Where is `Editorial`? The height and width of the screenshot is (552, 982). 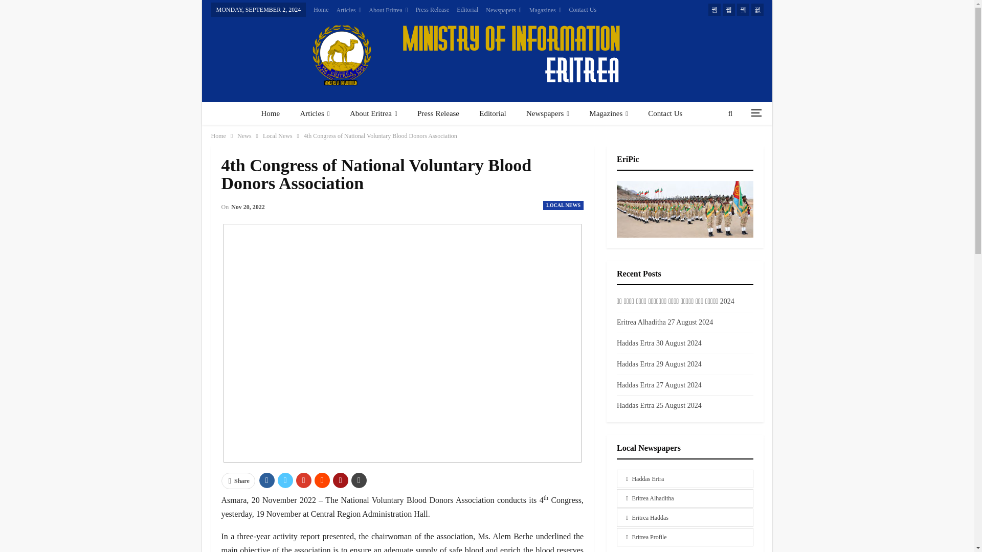
Editorial is located at coordinates (467, 9).